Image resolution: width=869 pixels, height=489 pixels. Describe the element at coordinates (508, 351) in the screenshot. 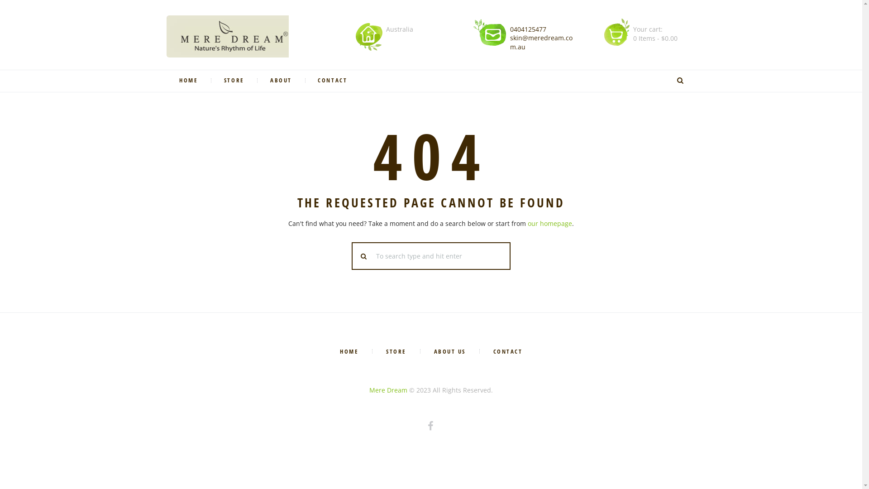

I see `CONTACT` at that location.